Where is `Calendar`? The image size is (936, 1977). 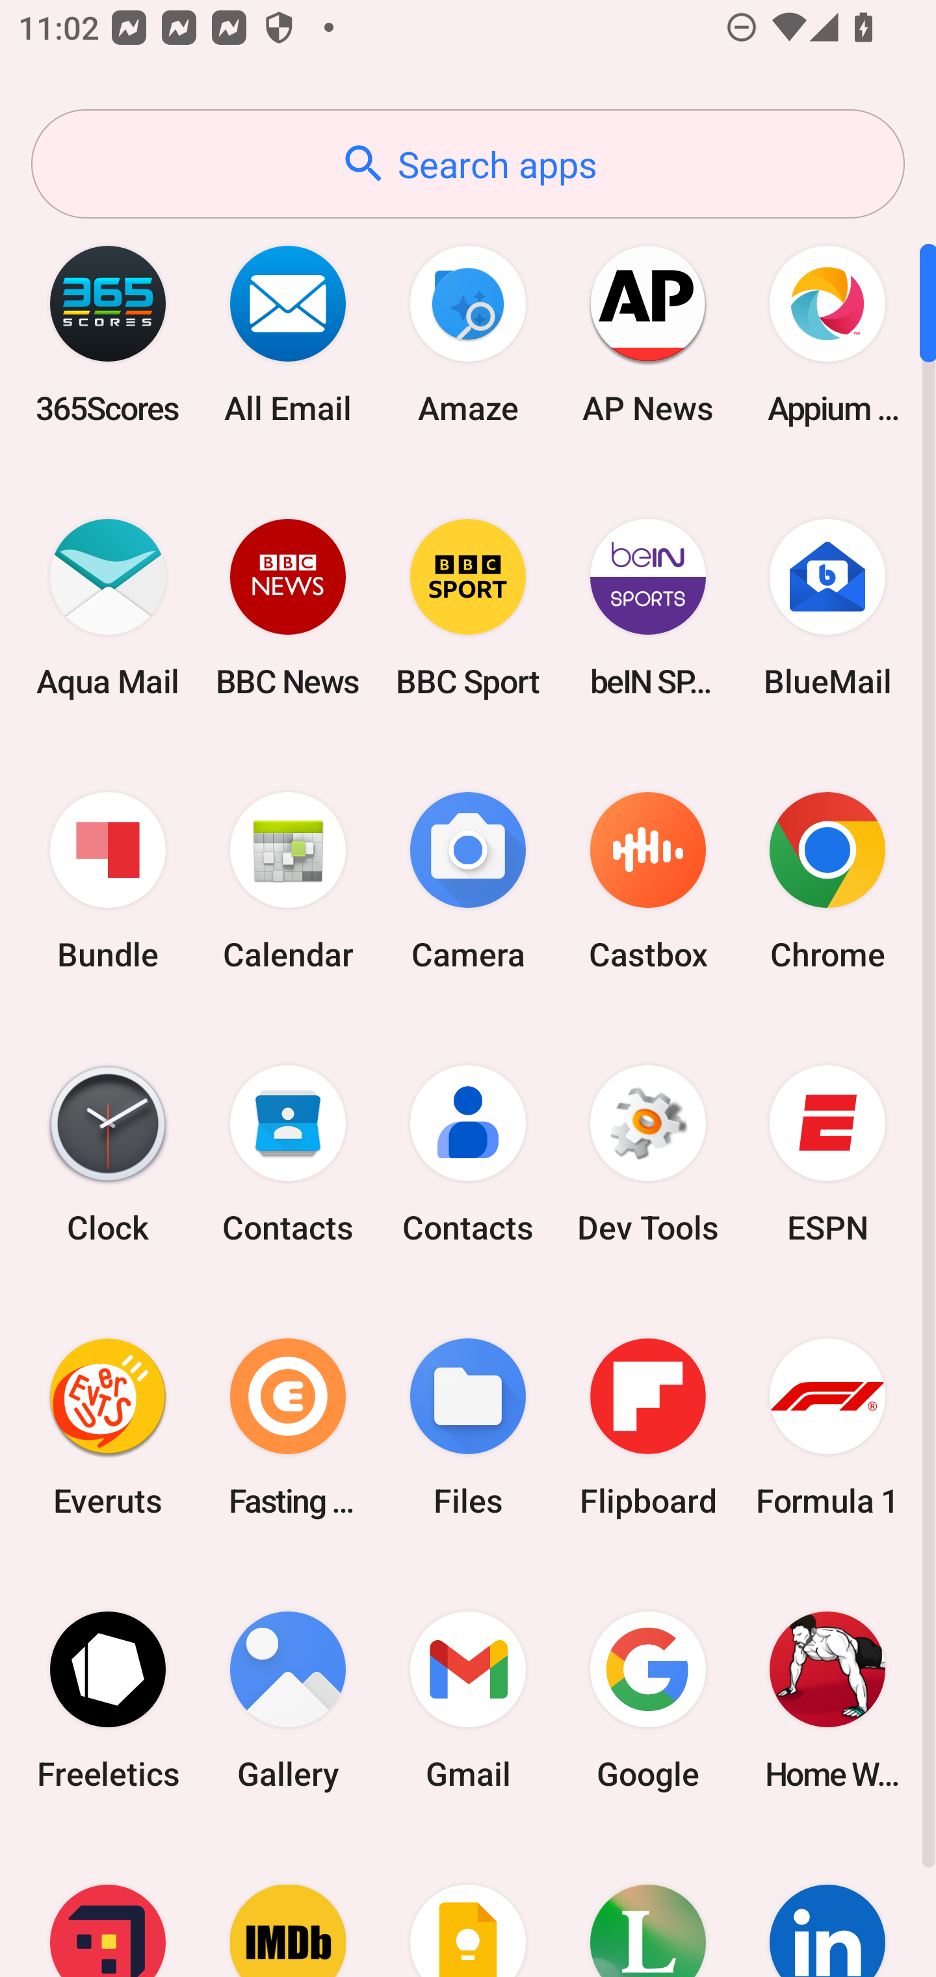
Calendar is located at coordinates (288, 882).